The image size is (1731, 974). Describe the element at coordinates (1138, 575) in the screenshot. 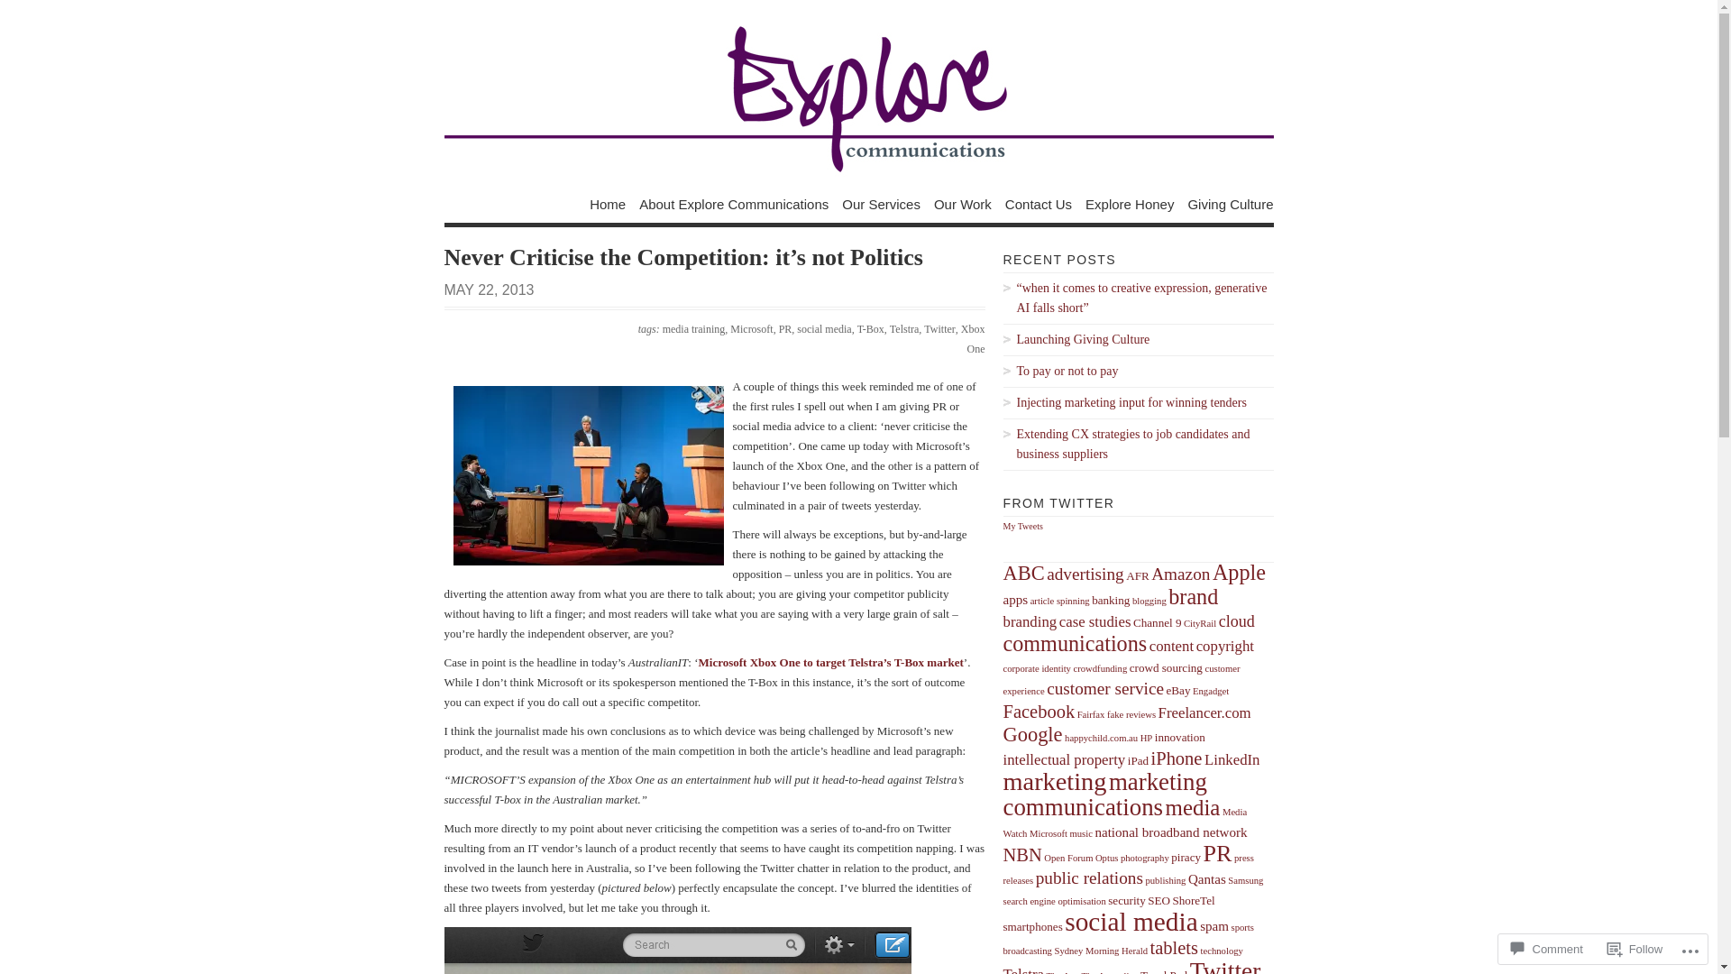

I see `AFR` at that location.